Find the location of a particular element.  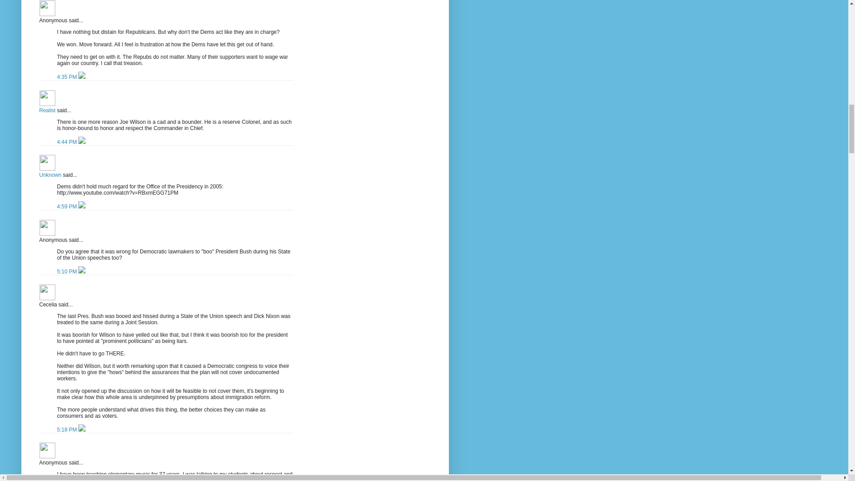

4:35 PM is located at coordinates (68, 77).